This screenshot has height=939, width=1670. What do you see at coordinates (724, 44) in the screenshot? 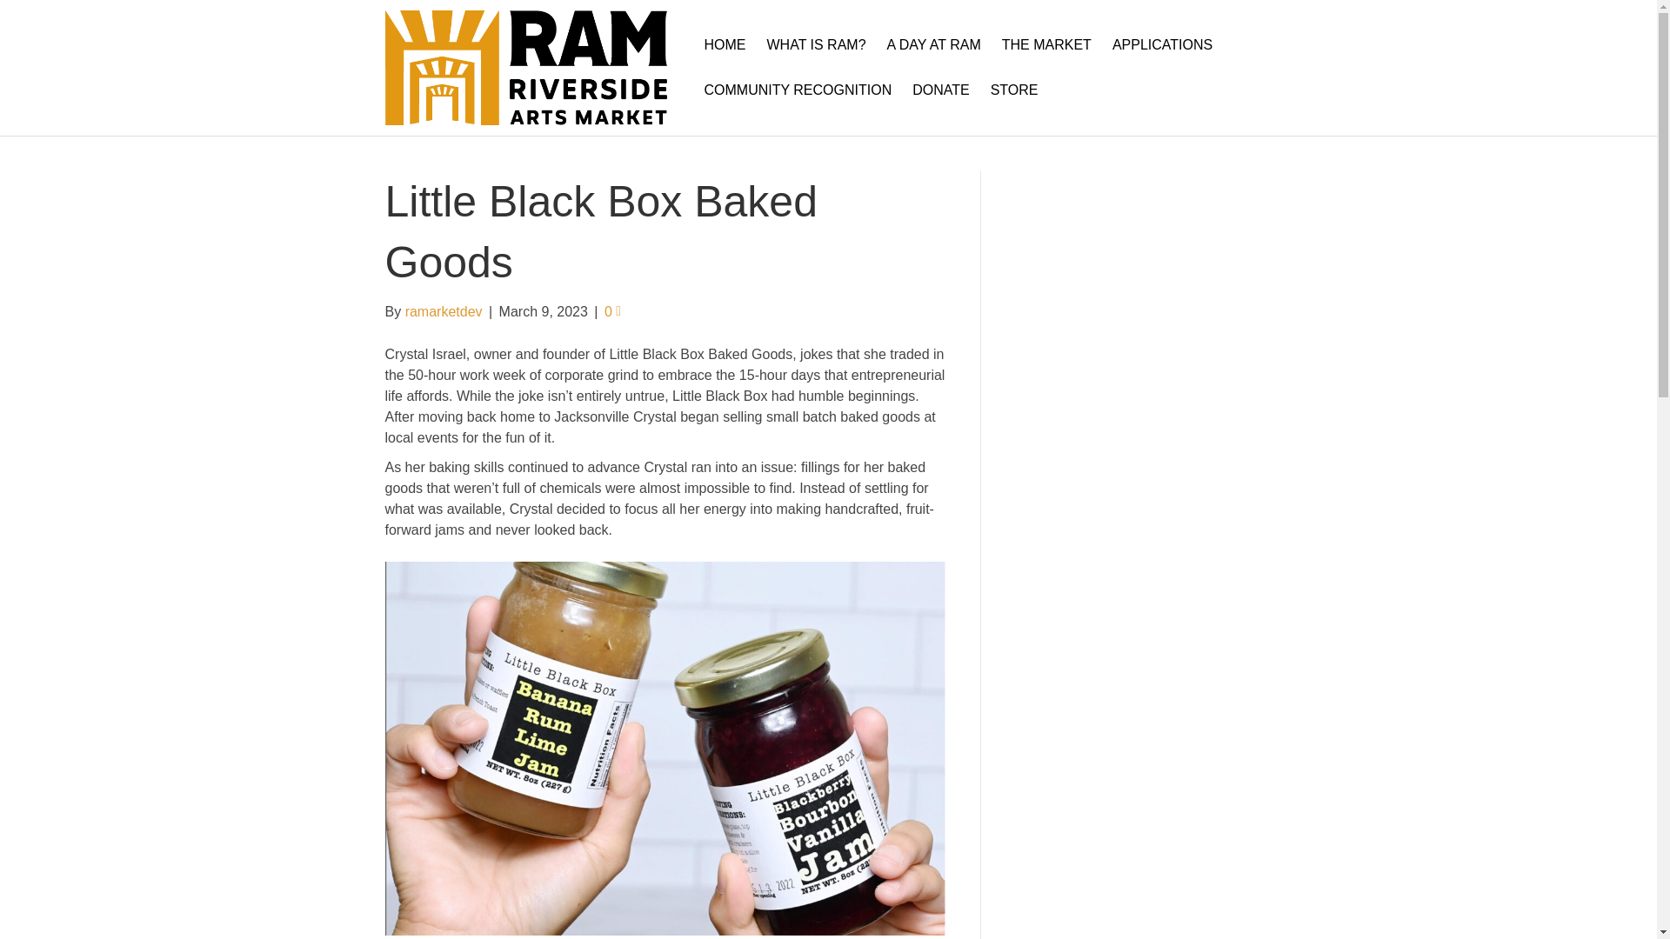
I see `HOME` at bounding box center [724, 44].